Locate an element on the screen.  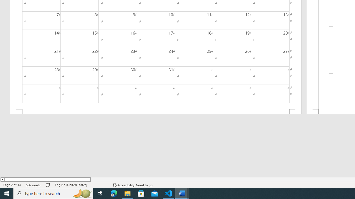
Page Number Page 2 of 14 is located at coordinates (12, 185).